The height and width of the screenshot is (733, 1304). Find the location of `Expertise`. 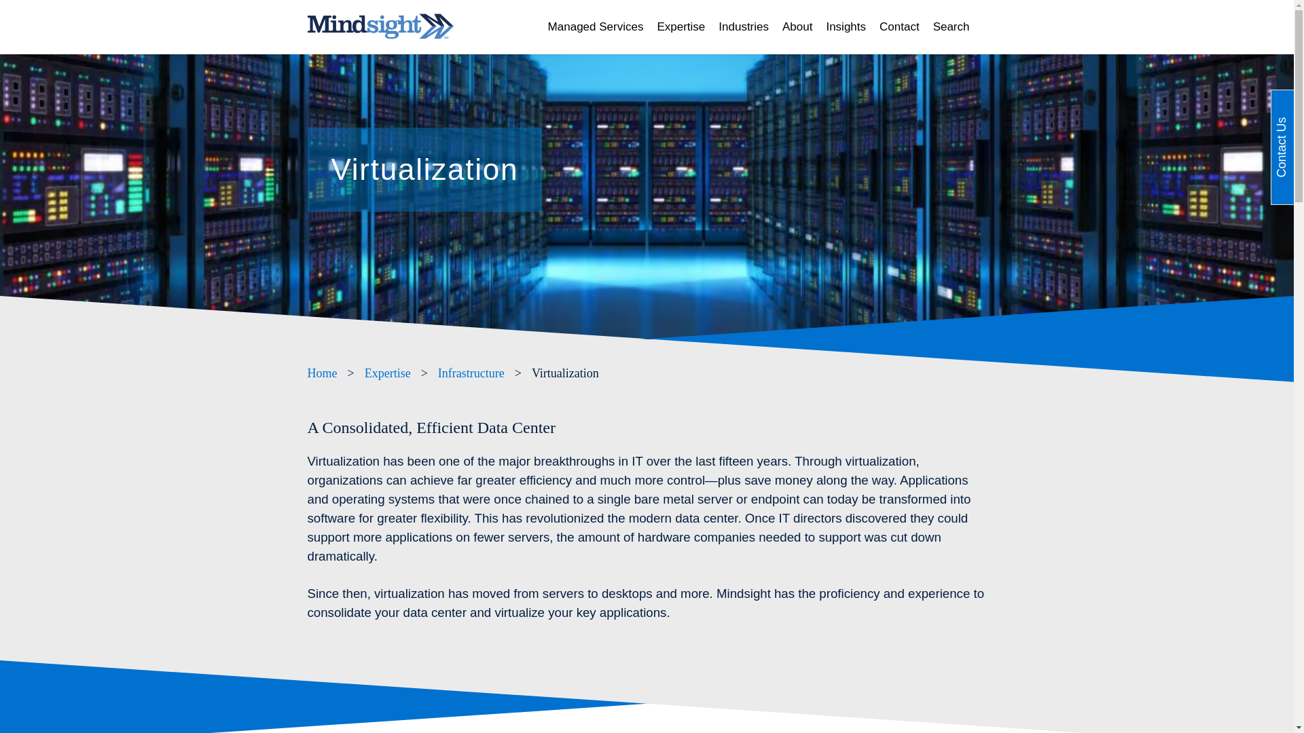

Expertise is located at coordinates (681, 27).